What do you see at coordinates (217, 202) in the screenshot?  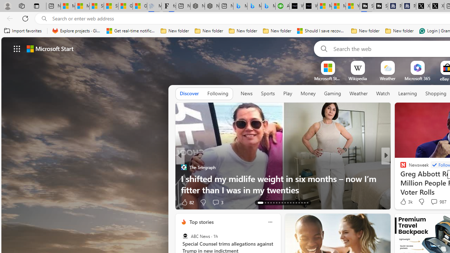 I see `View comments 3 Comment` at bounding box center [217, 202].